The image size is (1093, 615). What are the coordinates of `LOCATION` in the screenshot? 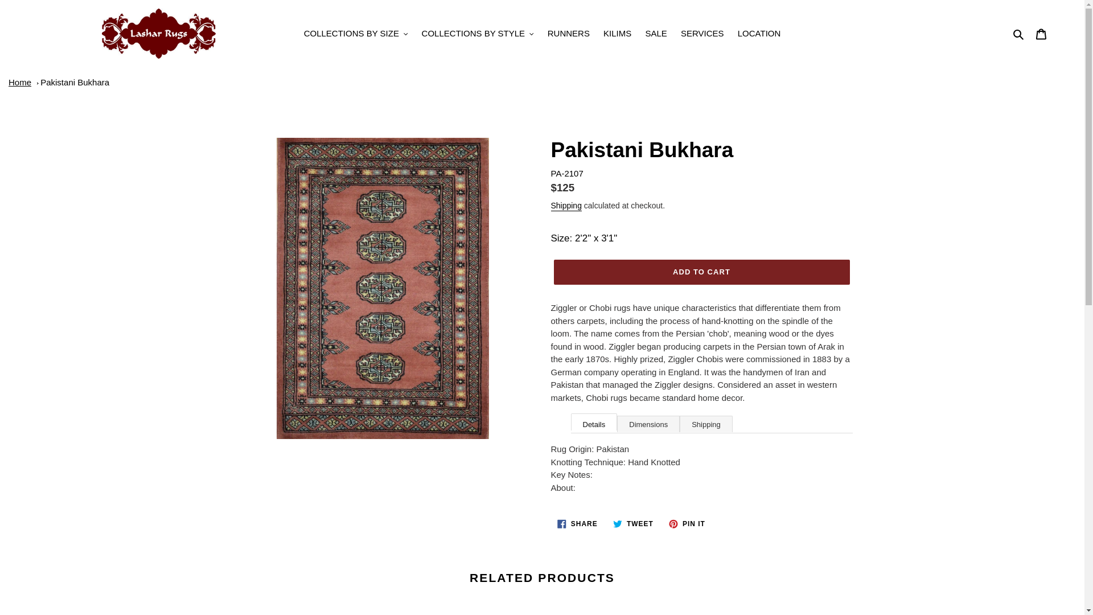 It's located at (759, 34).